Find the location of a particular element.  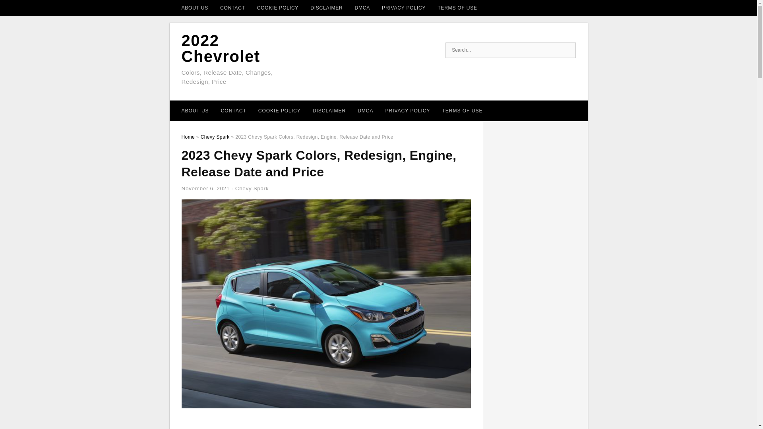

PRIVACY POLICY is located at coordinates (407, 110).